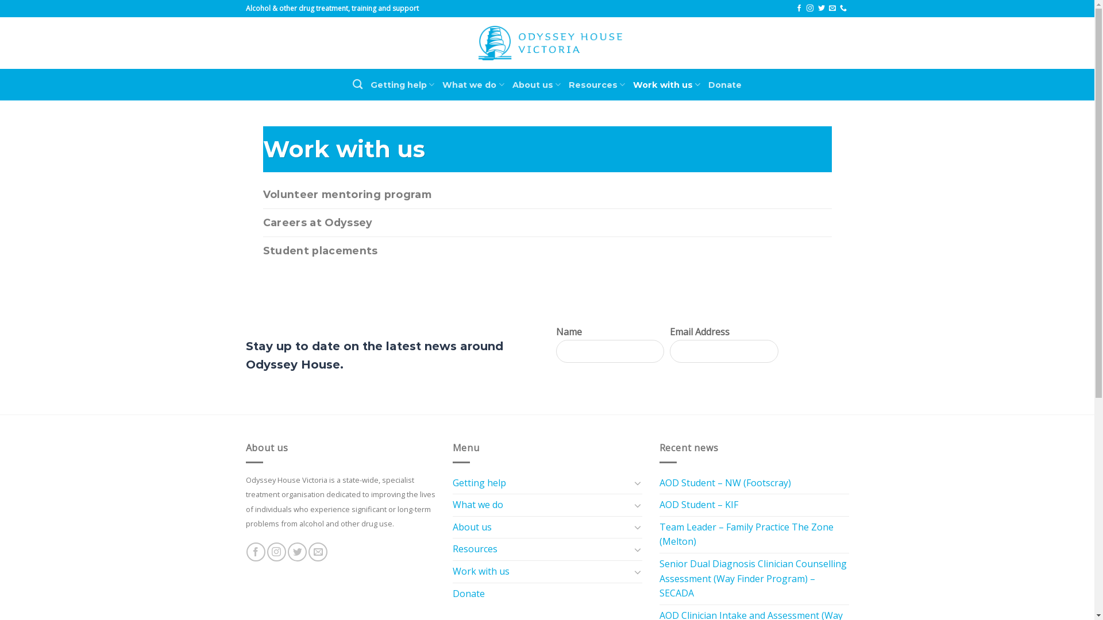 The width and height of the screenshot is (1103, 620). I want to click on Work with us, so click(541, 572).